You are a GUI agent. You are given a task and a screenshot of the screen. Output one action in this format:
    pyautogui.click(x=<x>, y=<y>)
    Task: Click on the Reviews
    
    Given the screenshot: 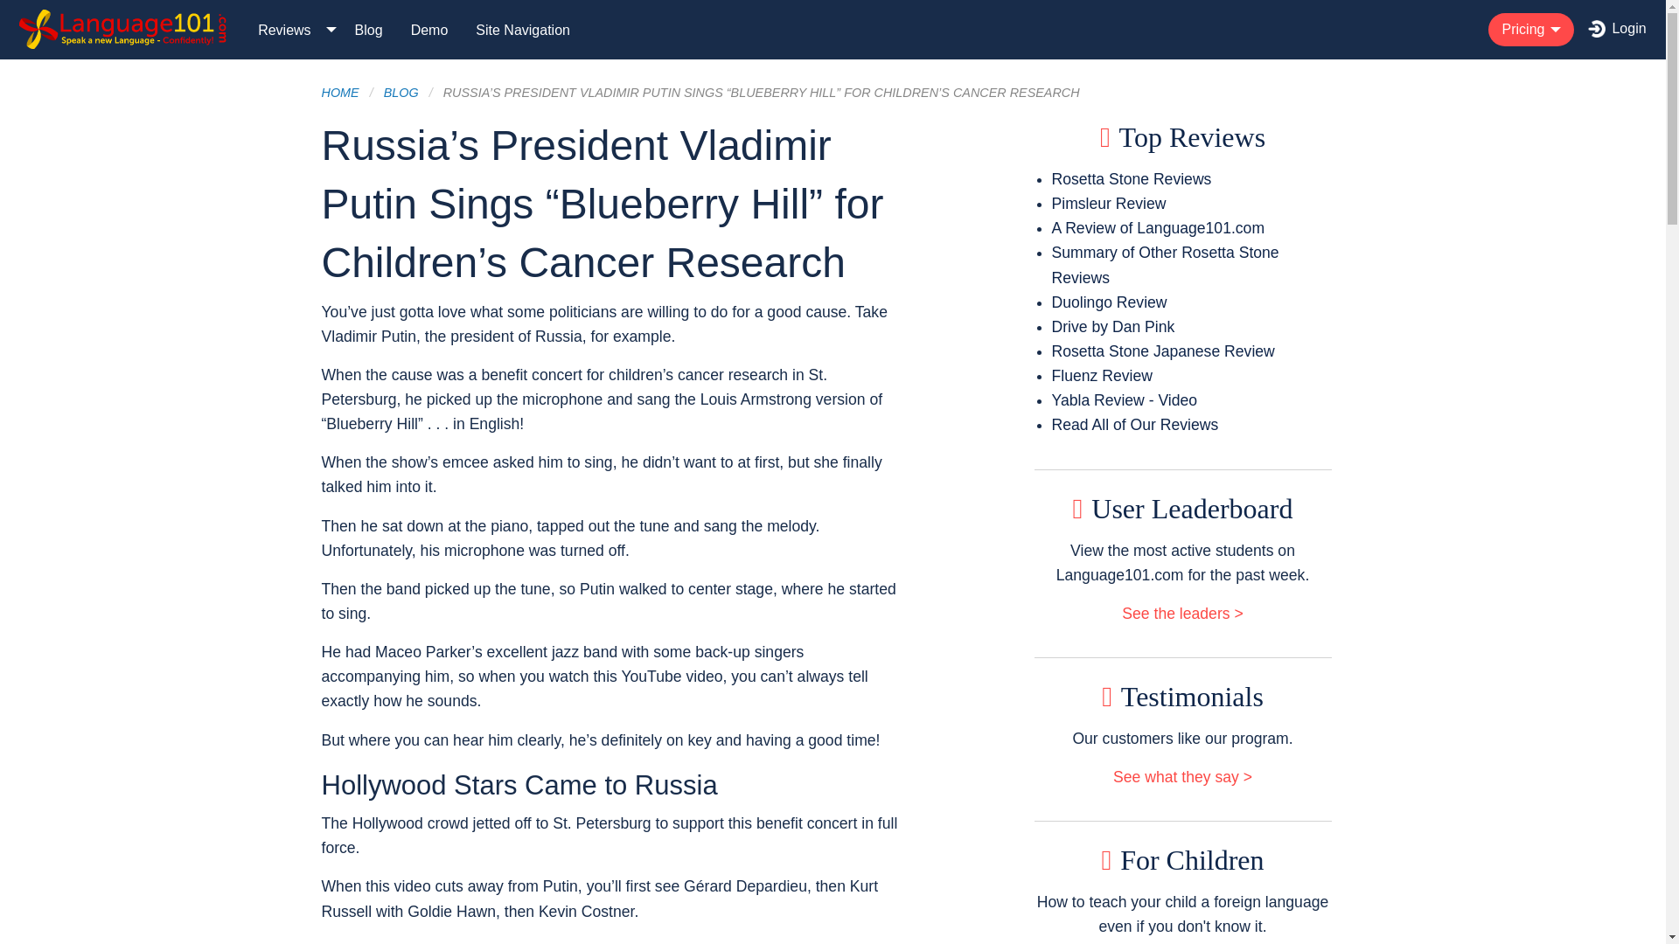 What is the action you would take?
    pyautogui.click(x=292, y=29)
    